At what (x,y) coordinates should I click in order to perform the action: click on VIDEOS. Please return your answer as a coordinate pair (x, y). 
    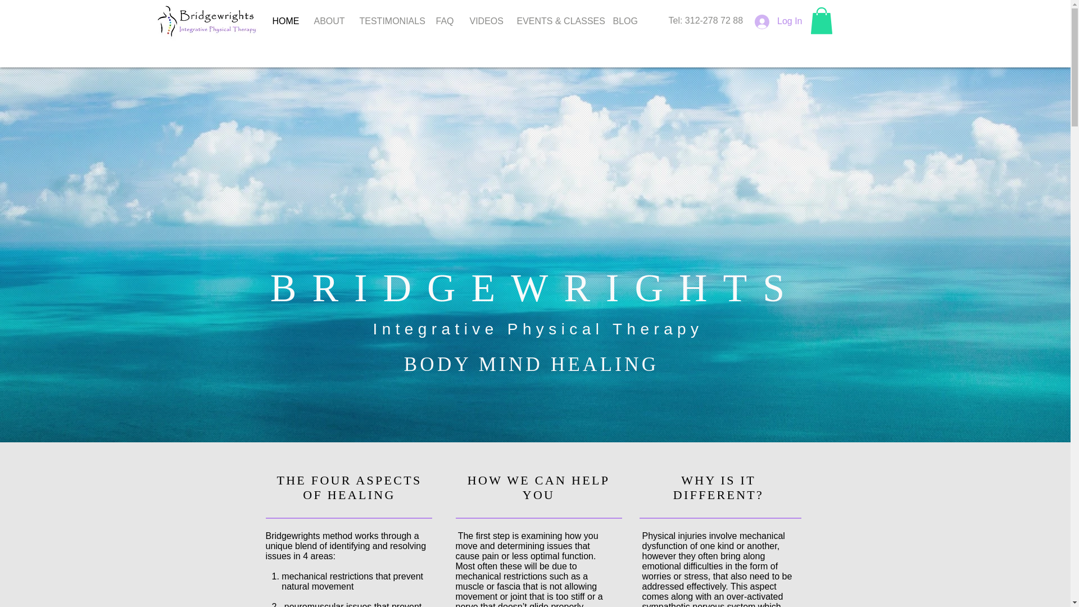
    Looking at the image, I should click on (484, 21).